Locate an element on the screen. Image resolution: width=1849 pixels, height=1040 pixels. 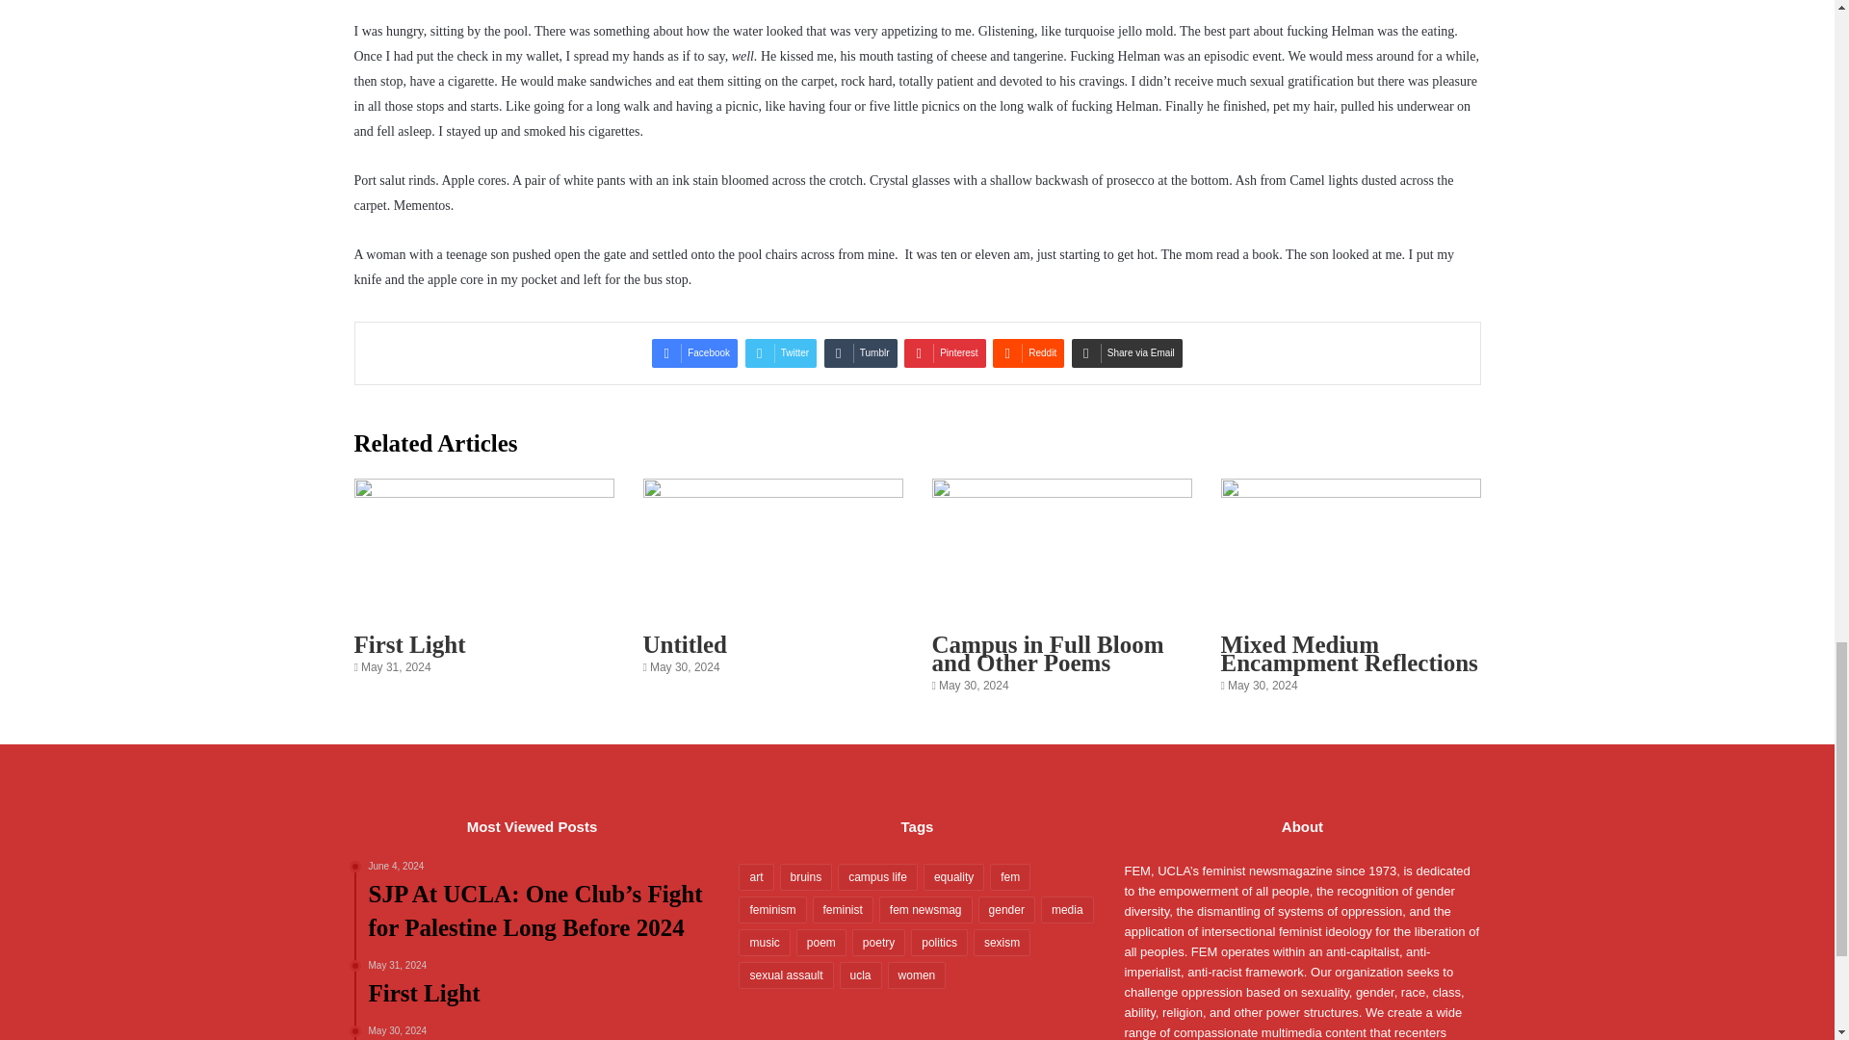
Twitter is located at coordinates (780, 353).